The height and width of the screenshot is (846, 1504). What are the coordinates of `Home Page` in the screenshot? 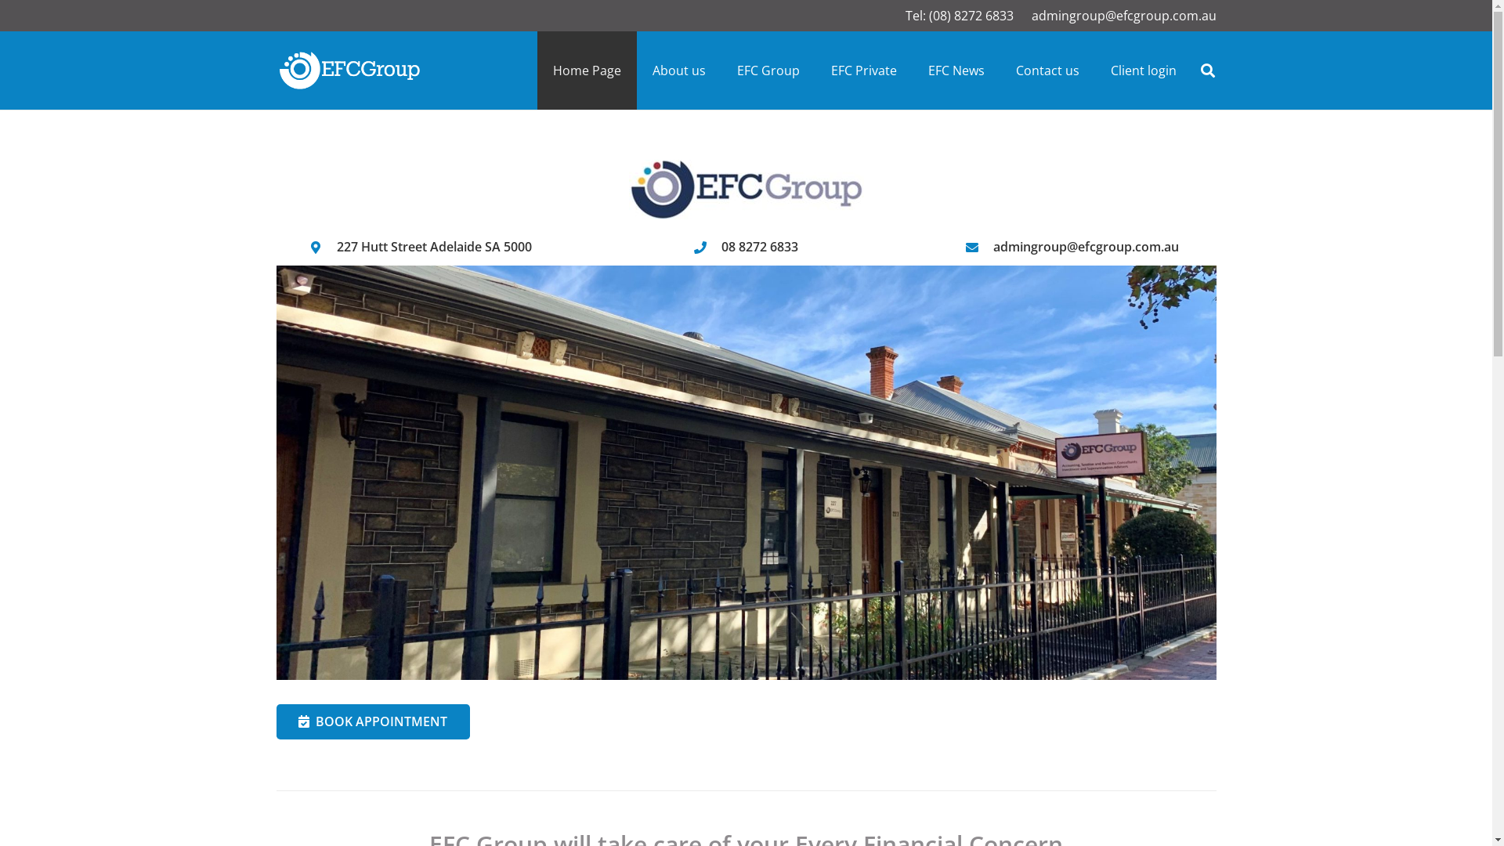 It's located at (587, 70).